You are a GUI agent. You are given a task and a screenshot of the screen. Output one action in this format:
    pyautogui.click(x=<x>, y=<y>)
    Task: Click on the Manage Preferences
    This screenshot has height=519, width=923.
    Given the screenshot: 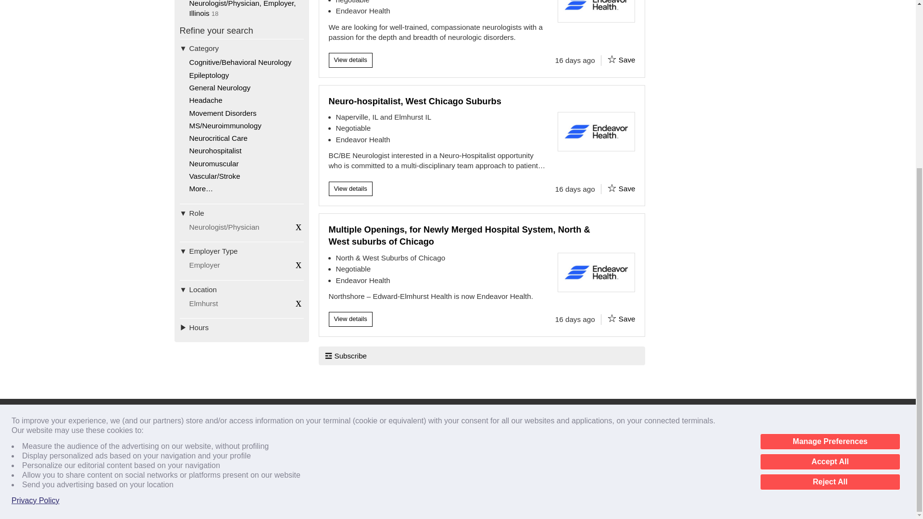 What is the action you would take?
    pyautogui.click(x=830, y=199)
    